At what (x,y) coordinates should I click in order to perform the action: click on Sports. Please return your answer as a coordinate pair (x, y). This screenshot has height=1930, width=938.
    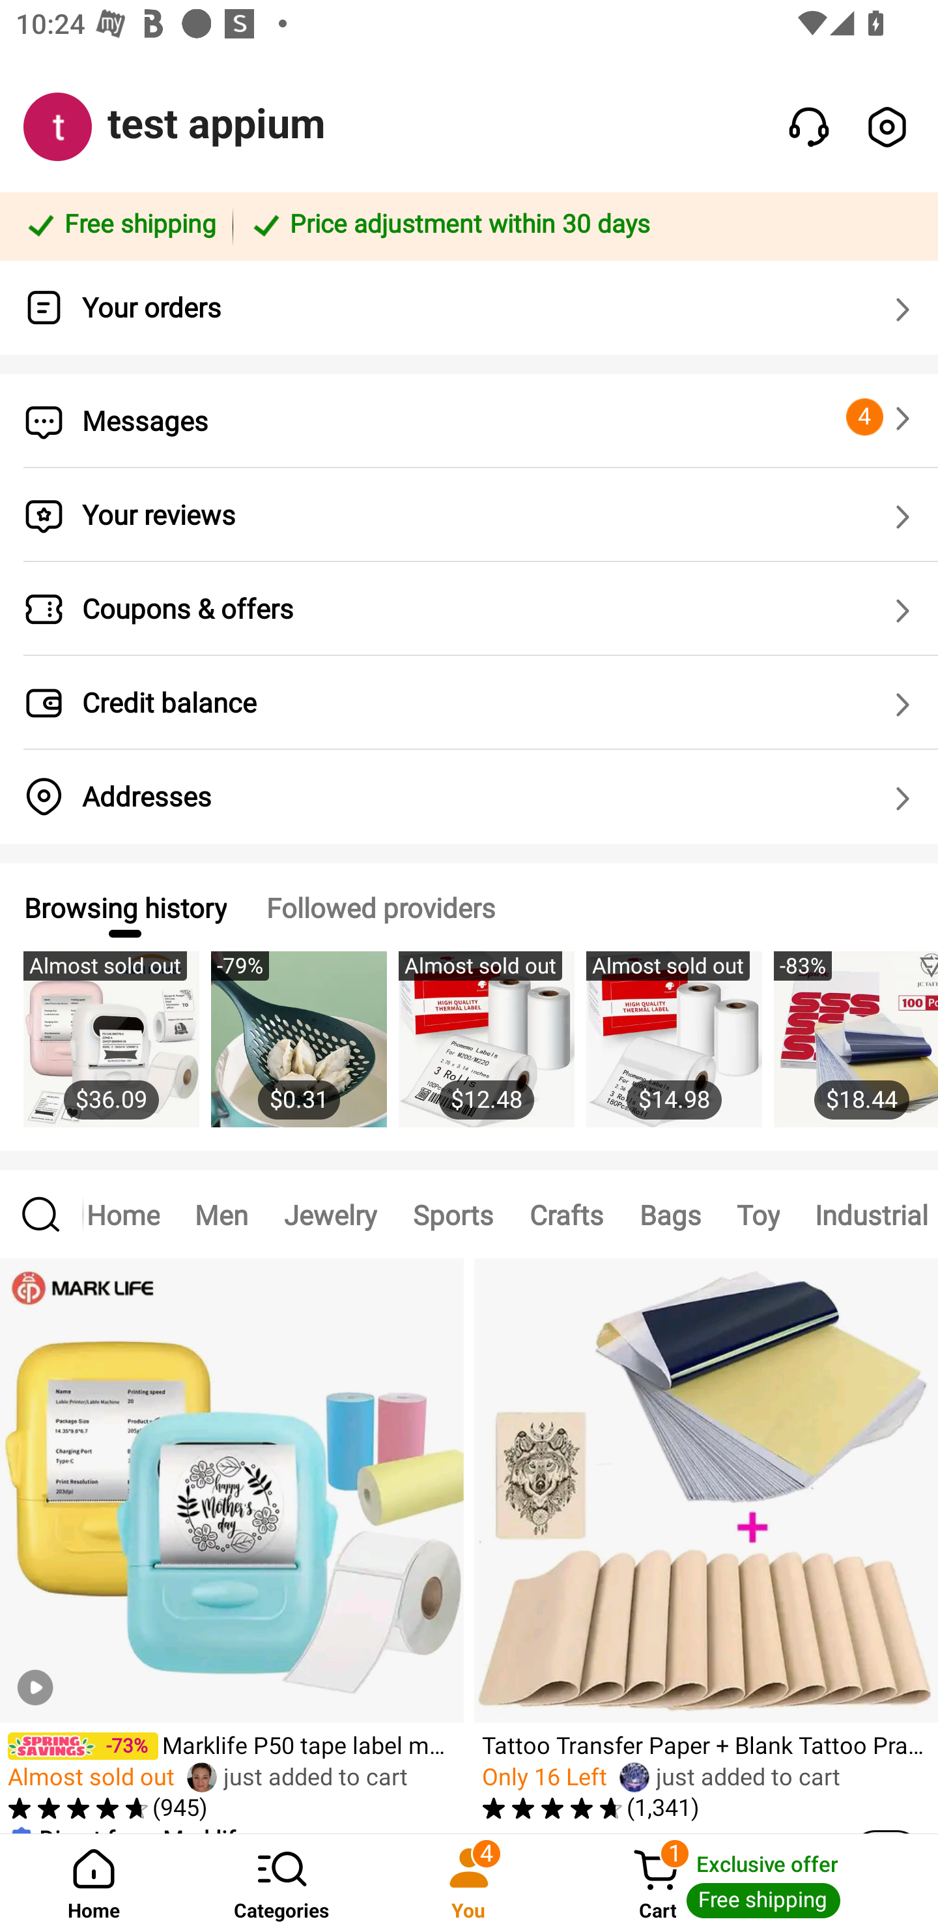
    Looking at the image, I should click on (453, 1213).